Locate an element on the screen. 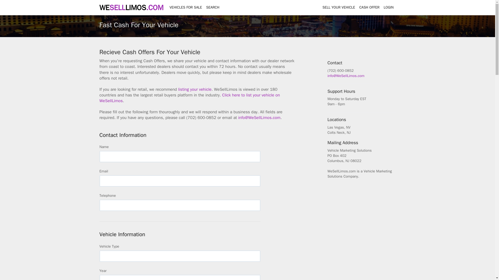  VEHICLES FOR SALE is located at coordinates (186, 8).